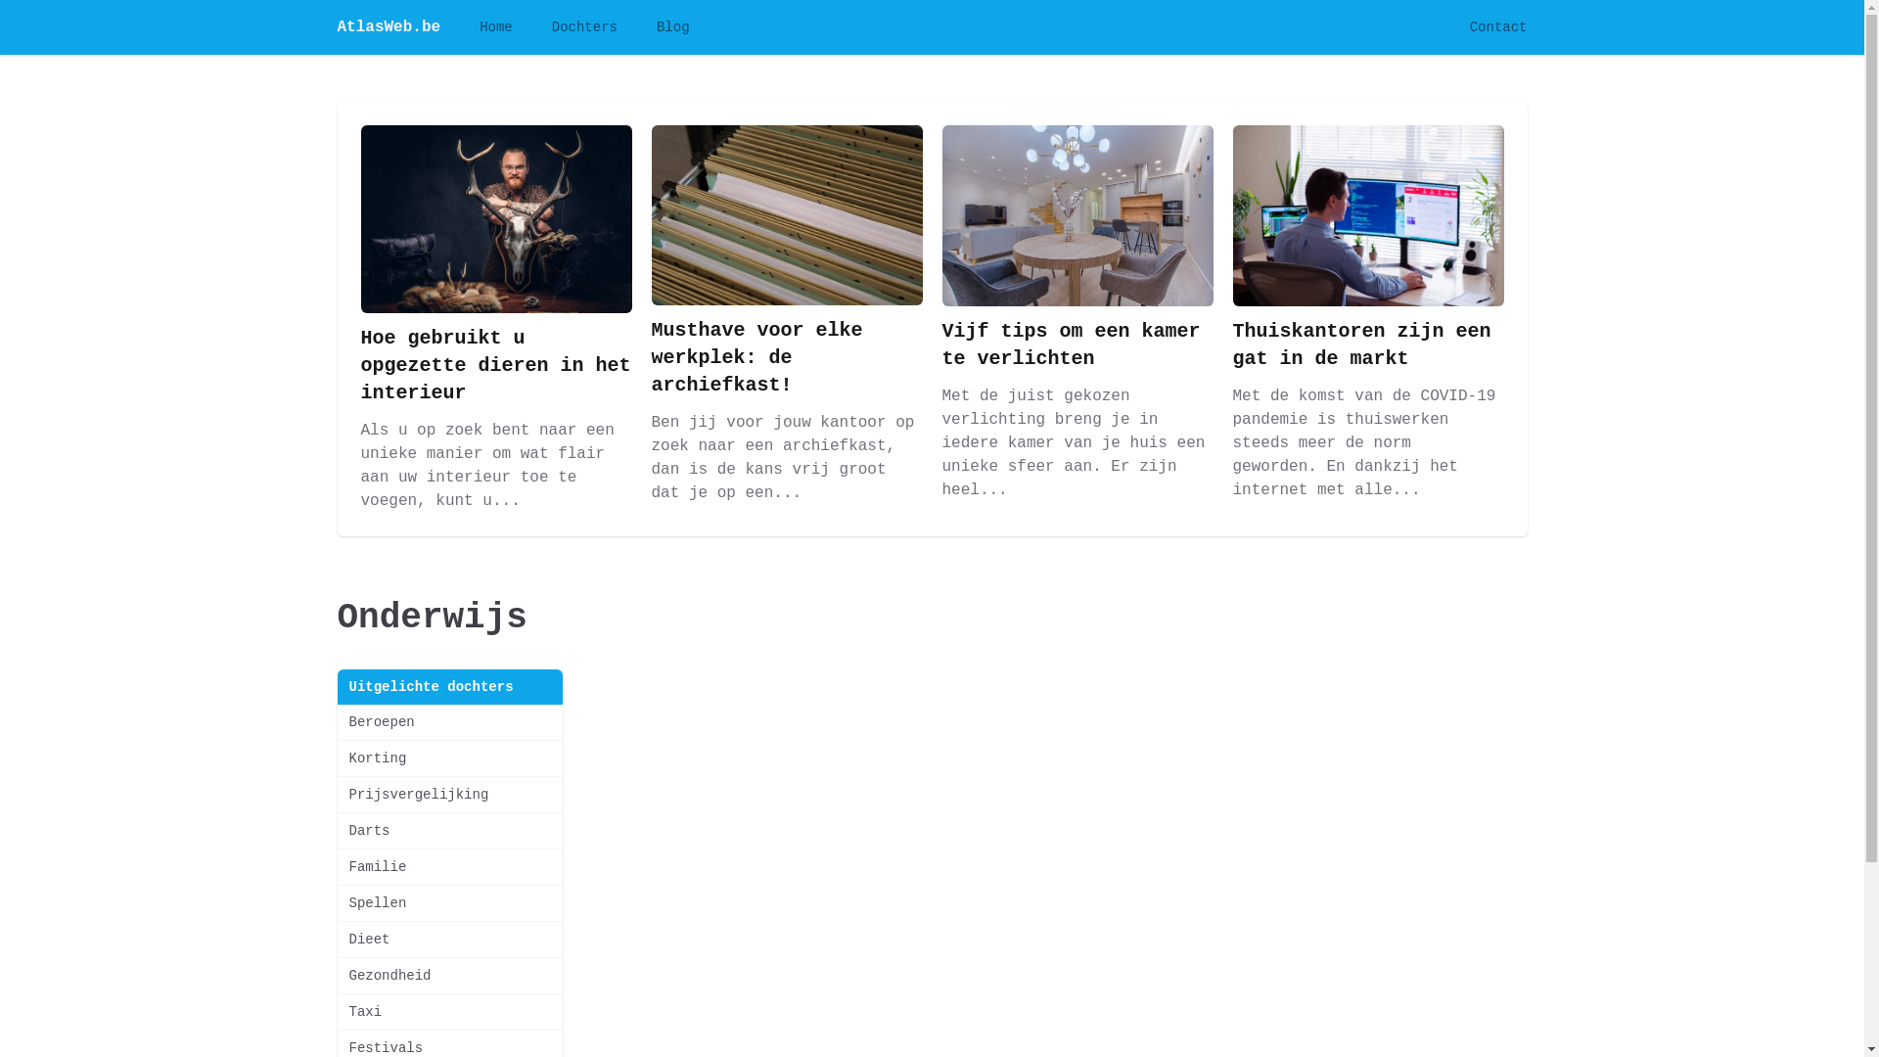 The width and height of the screenshot is (1879, 1057). What do you see at coordinates (673, 27) in the screenshot?
I see `Blog` at bounding box center [673, 27].